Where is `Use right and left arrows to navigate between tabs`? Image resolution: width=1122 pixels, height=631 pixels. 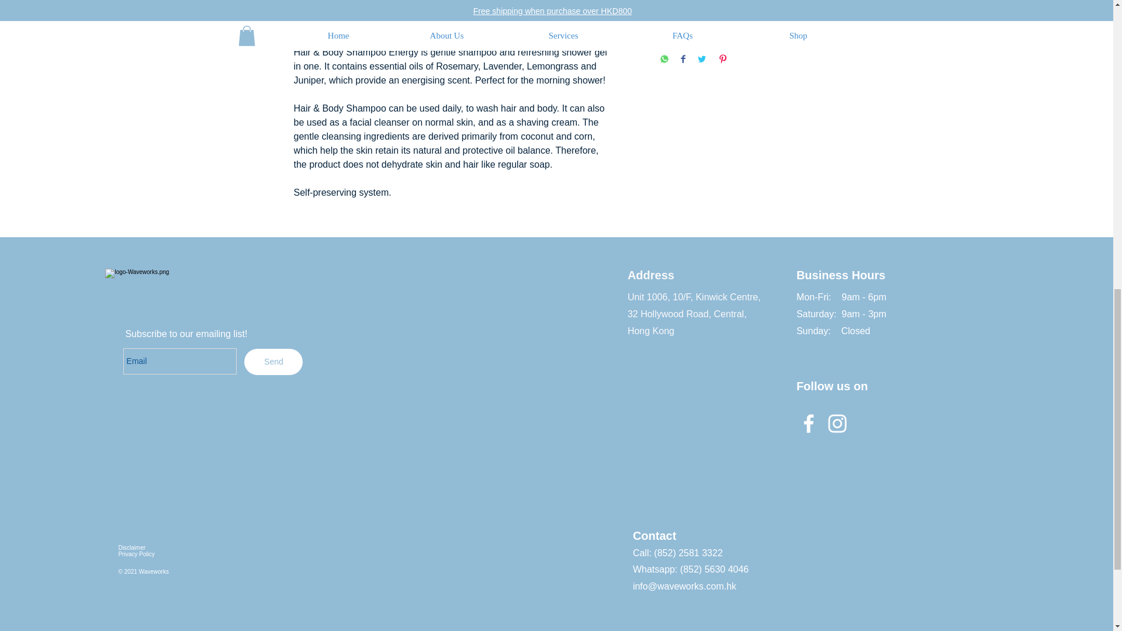 Use right and left arrows to navigate between tabs is located at coordinates (446, 15).